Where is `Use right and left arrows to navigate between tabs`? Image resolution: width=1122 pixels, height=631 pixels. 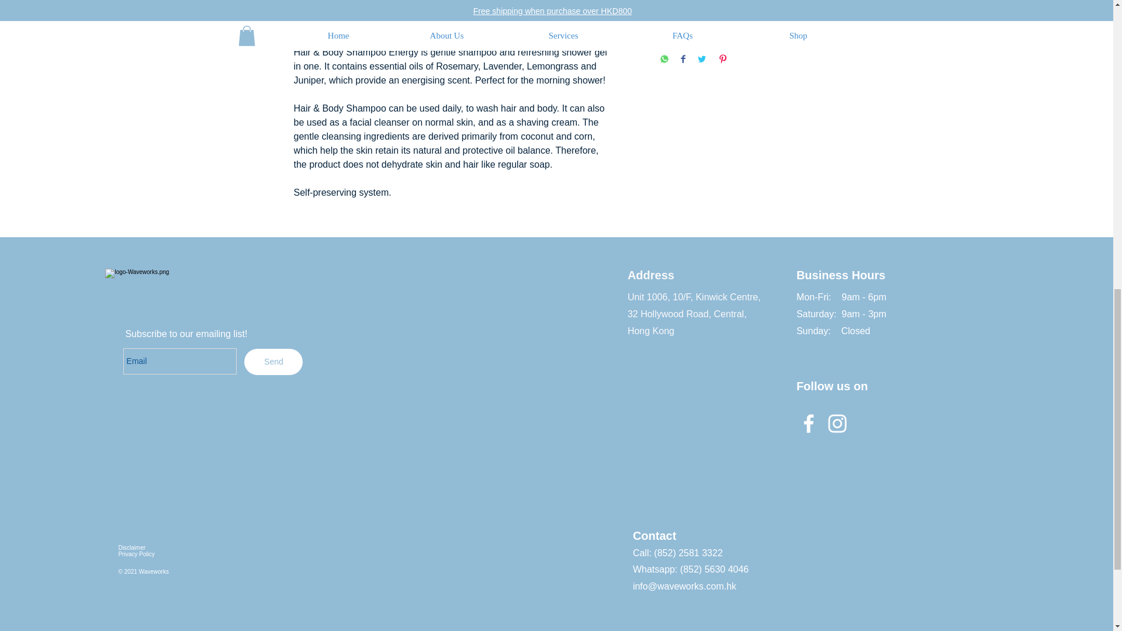 Use right and left arrows to navigate between tabs is located at coordinates (446, 15).